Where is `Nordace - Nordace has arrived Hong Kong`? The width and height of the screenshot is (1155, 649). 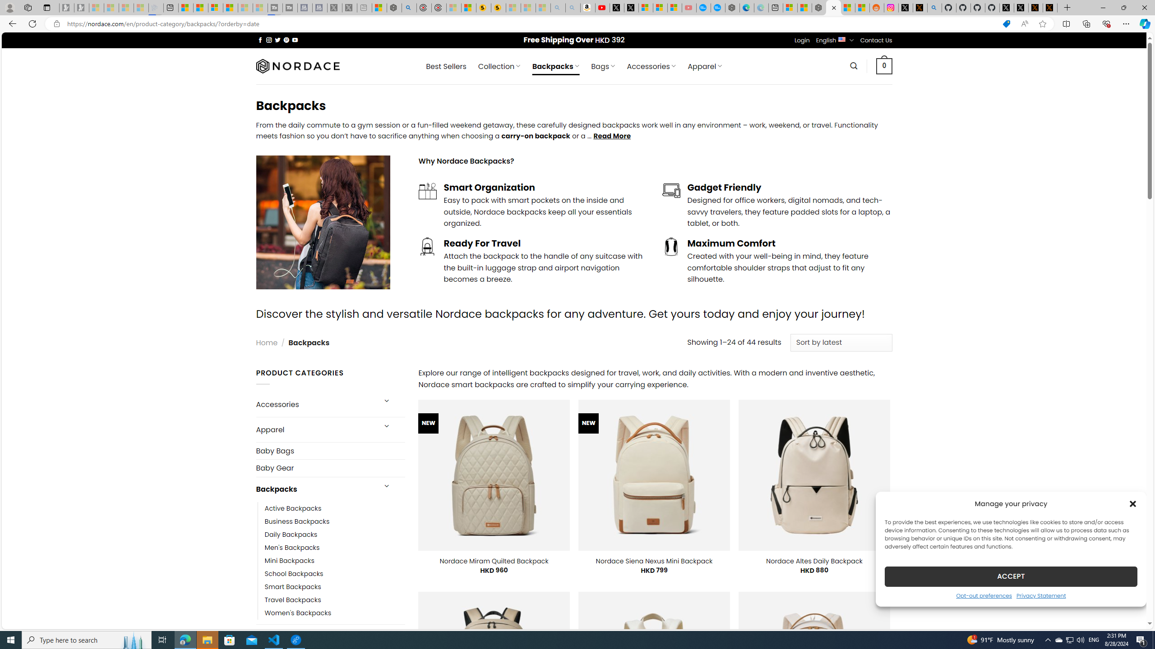
Nordace - Nordace has arrived Hong Kong is located at coordinates (733, 8).